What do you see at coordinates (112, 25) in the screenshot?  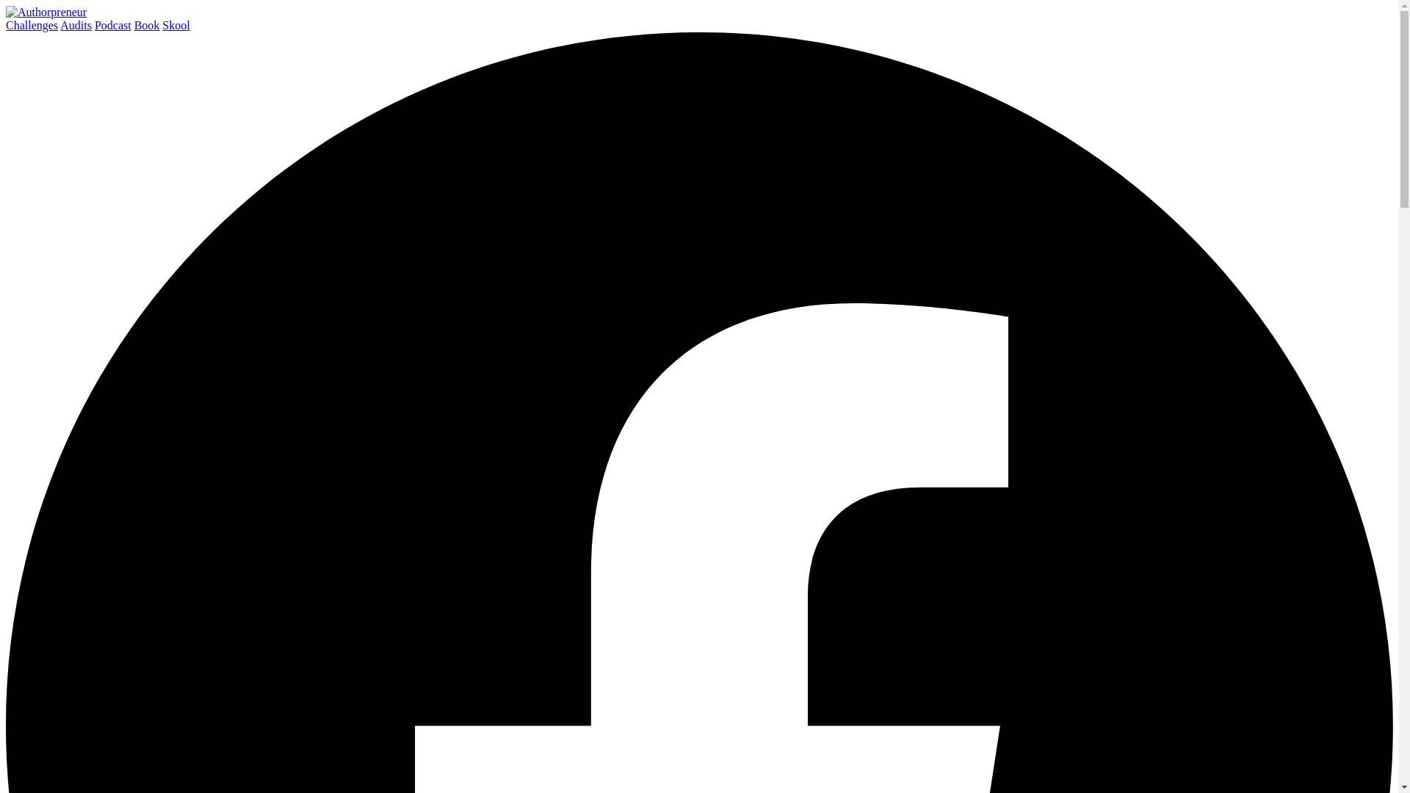 I see `Podcast` at bounding box center [112, 25].